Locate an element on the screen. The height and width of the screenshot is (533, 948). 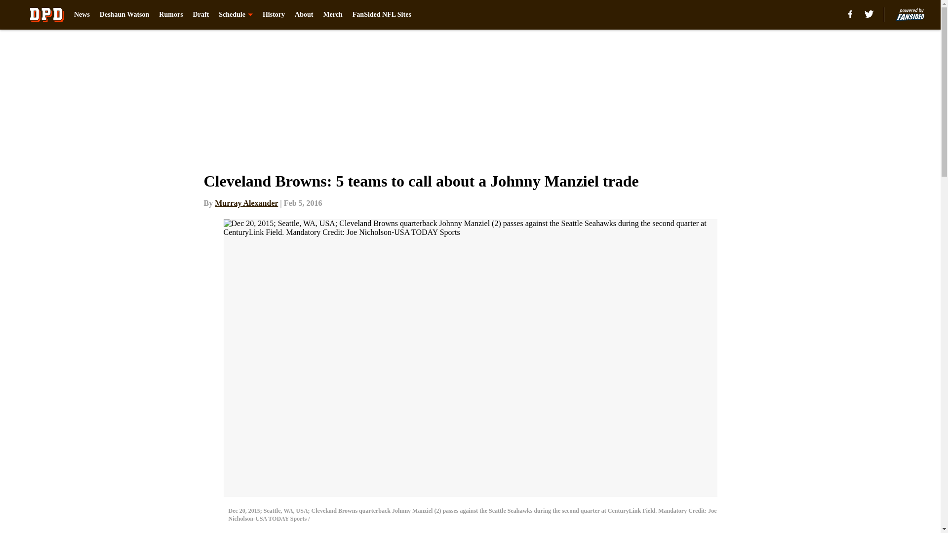
About is located at coordinates (304, 15).